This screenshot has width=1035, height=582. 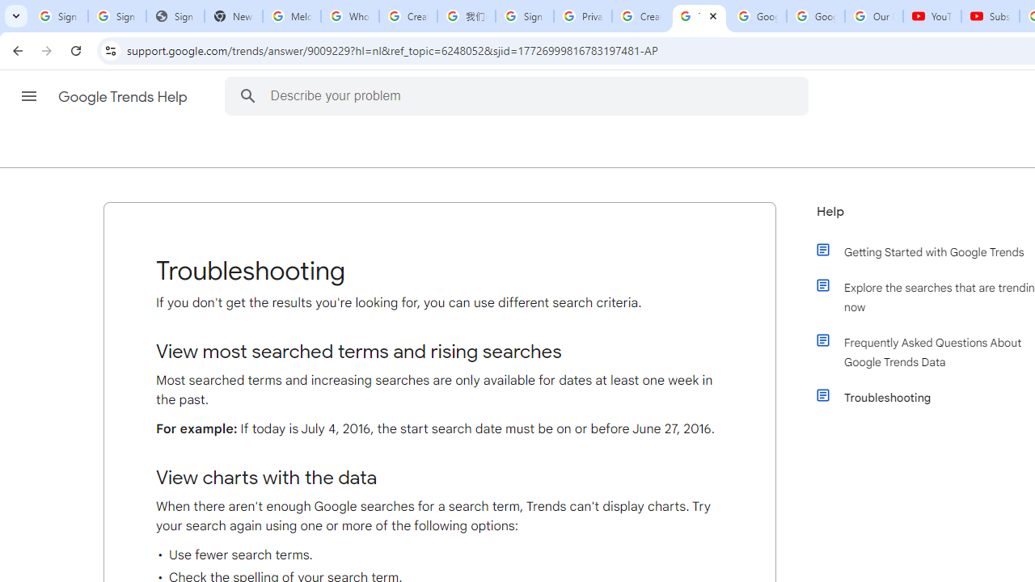 I want to click on Sign in - Google Accounts, so click(x=524, y=16).